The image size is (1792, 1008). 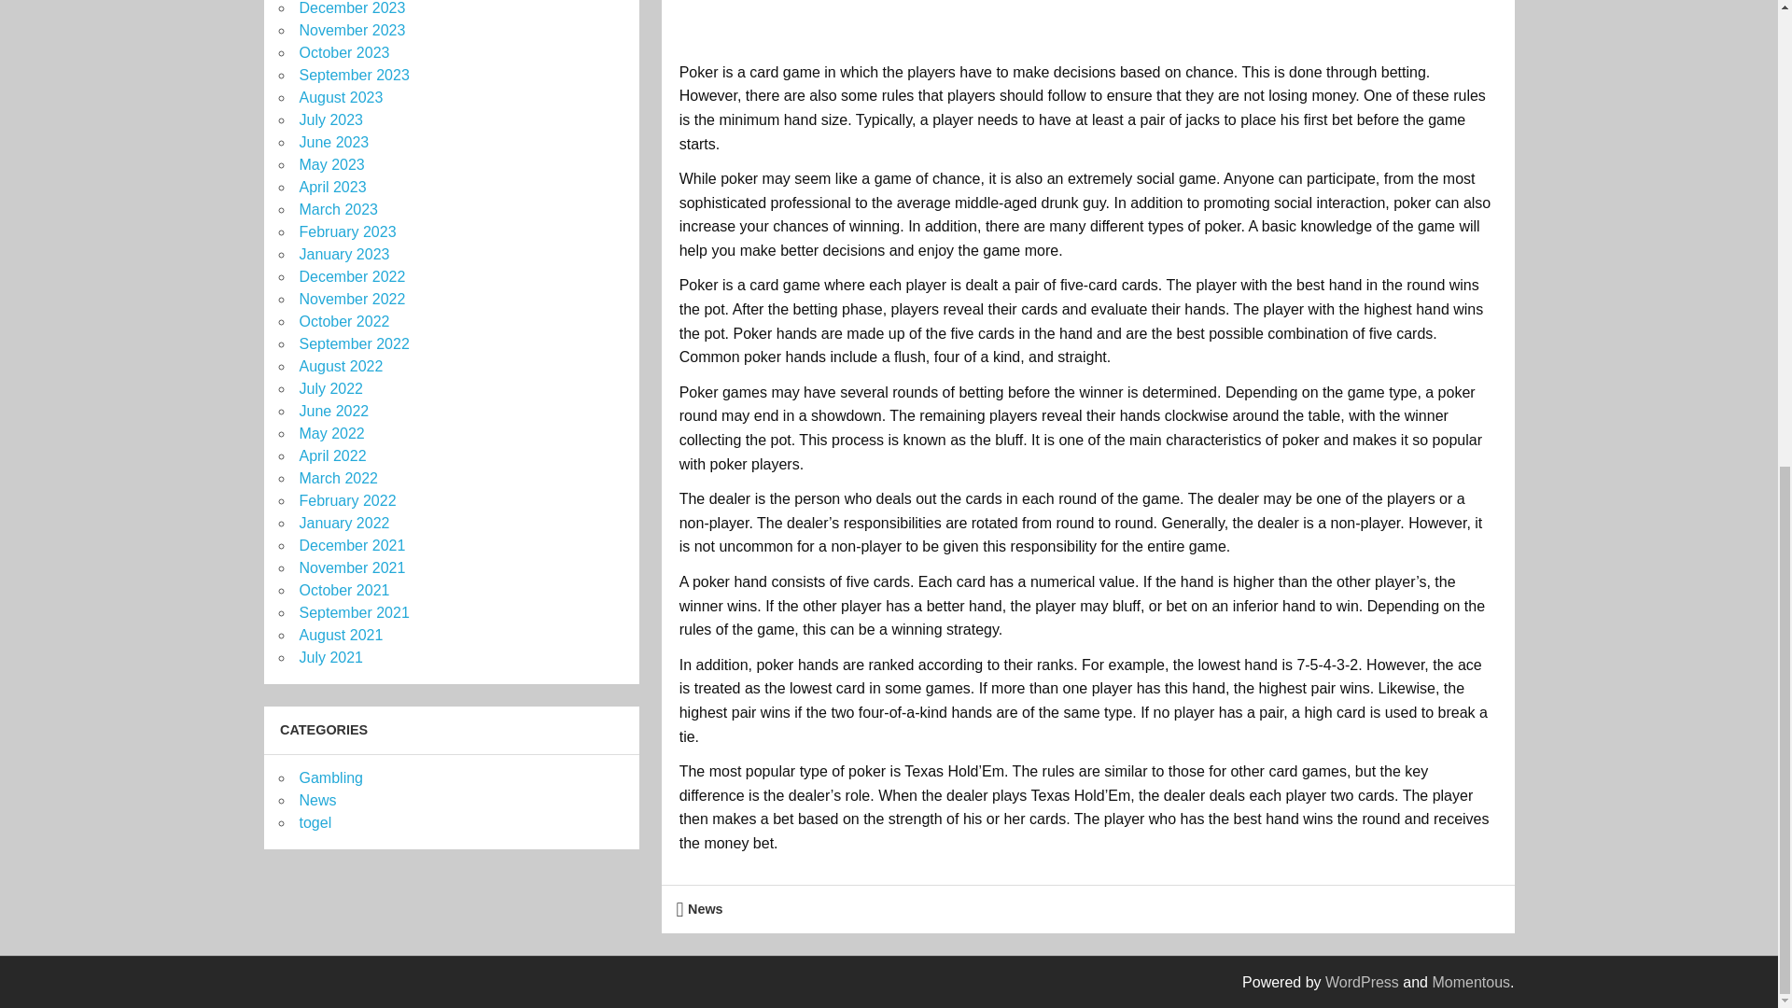 What do you see at coordinates (351, 30) in the screenshot?
I see `November 2023` at bounding box center [351, 30].